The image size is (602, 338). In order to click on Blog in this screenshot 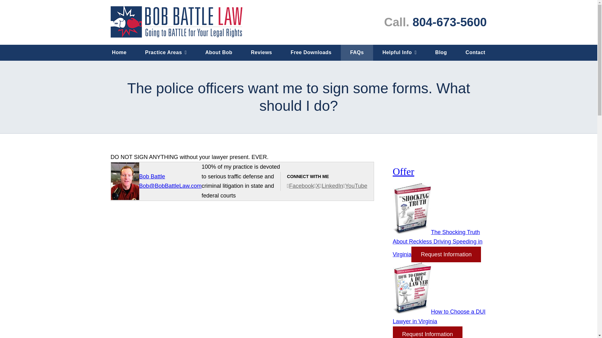, I will do `click(441, 53)`.